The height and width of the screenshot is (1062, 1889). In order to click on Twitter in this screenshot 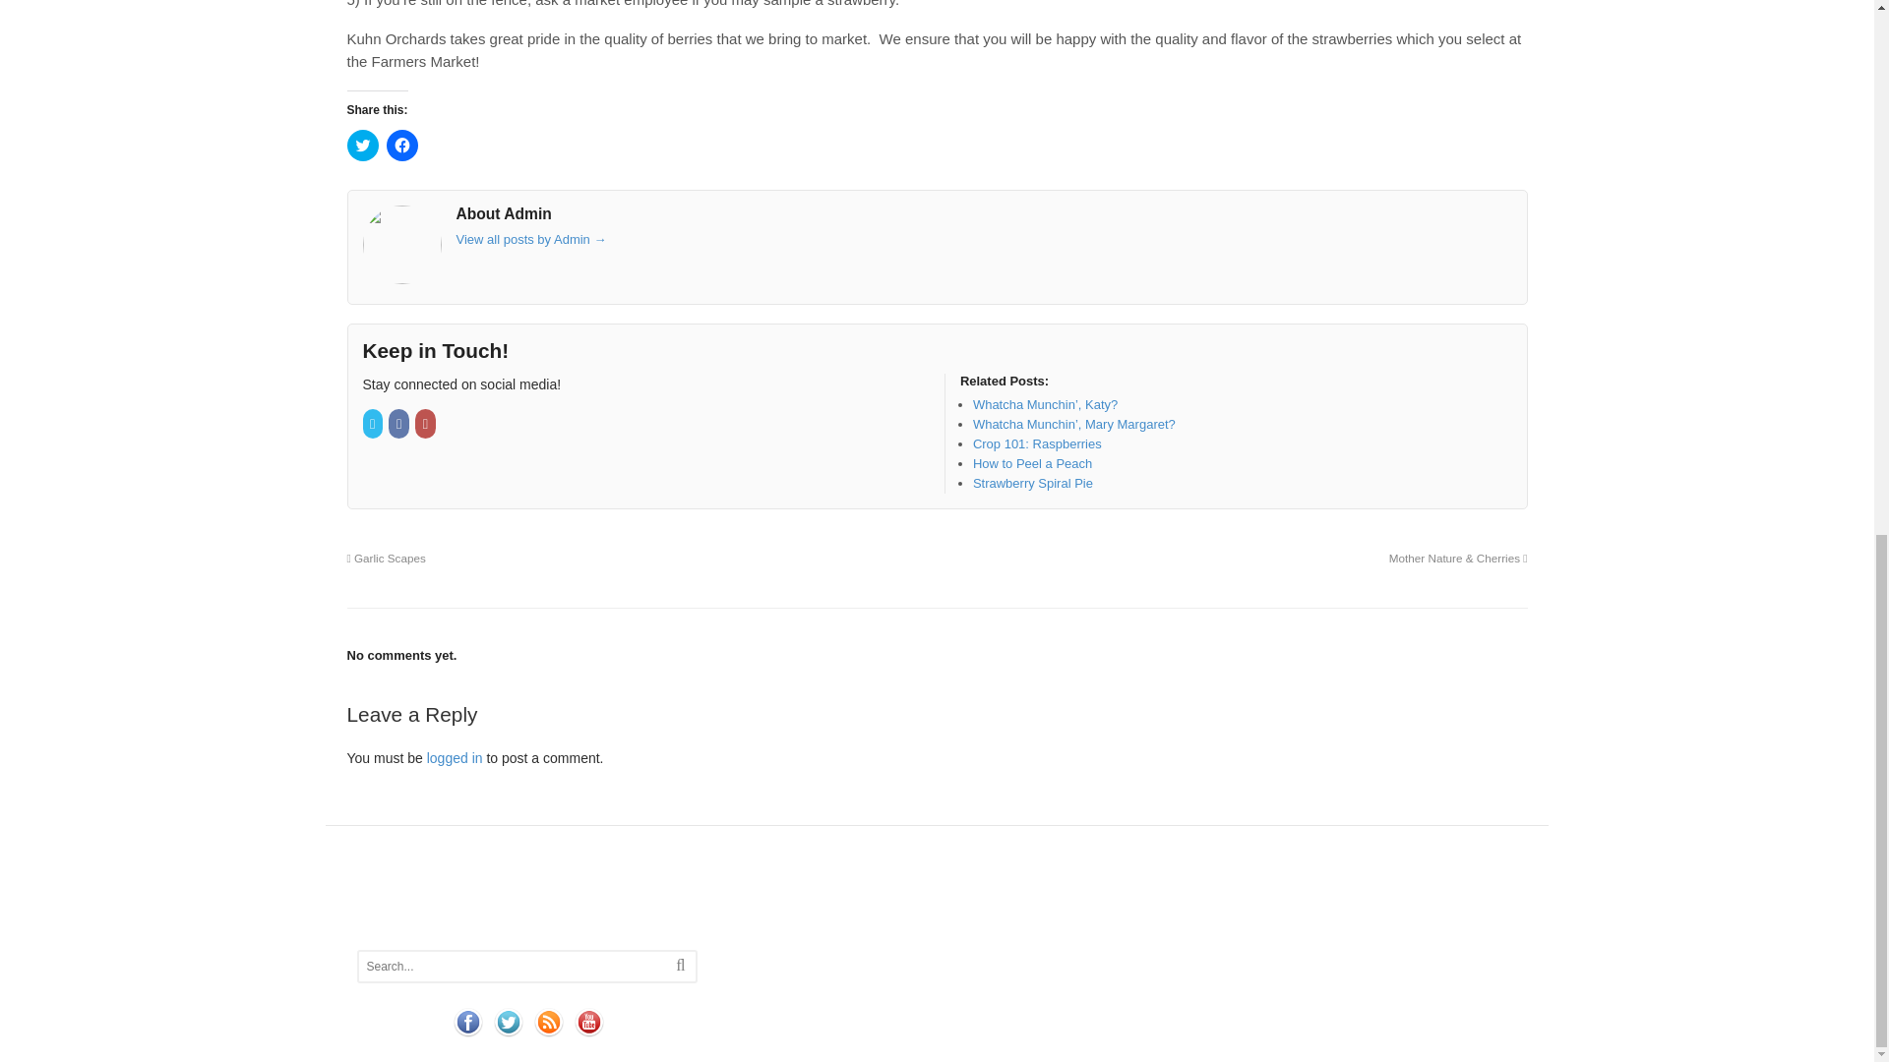, I will do `click(374, 424)`.